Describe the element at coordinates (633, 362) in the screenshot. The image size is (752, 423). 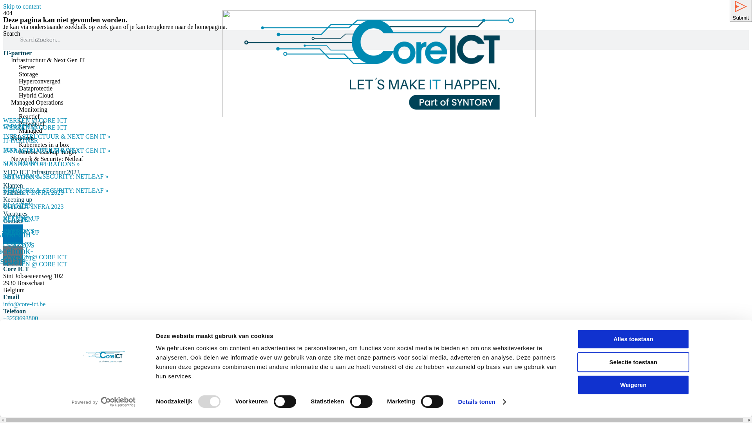
I see `Selectie toestaan` at that location.